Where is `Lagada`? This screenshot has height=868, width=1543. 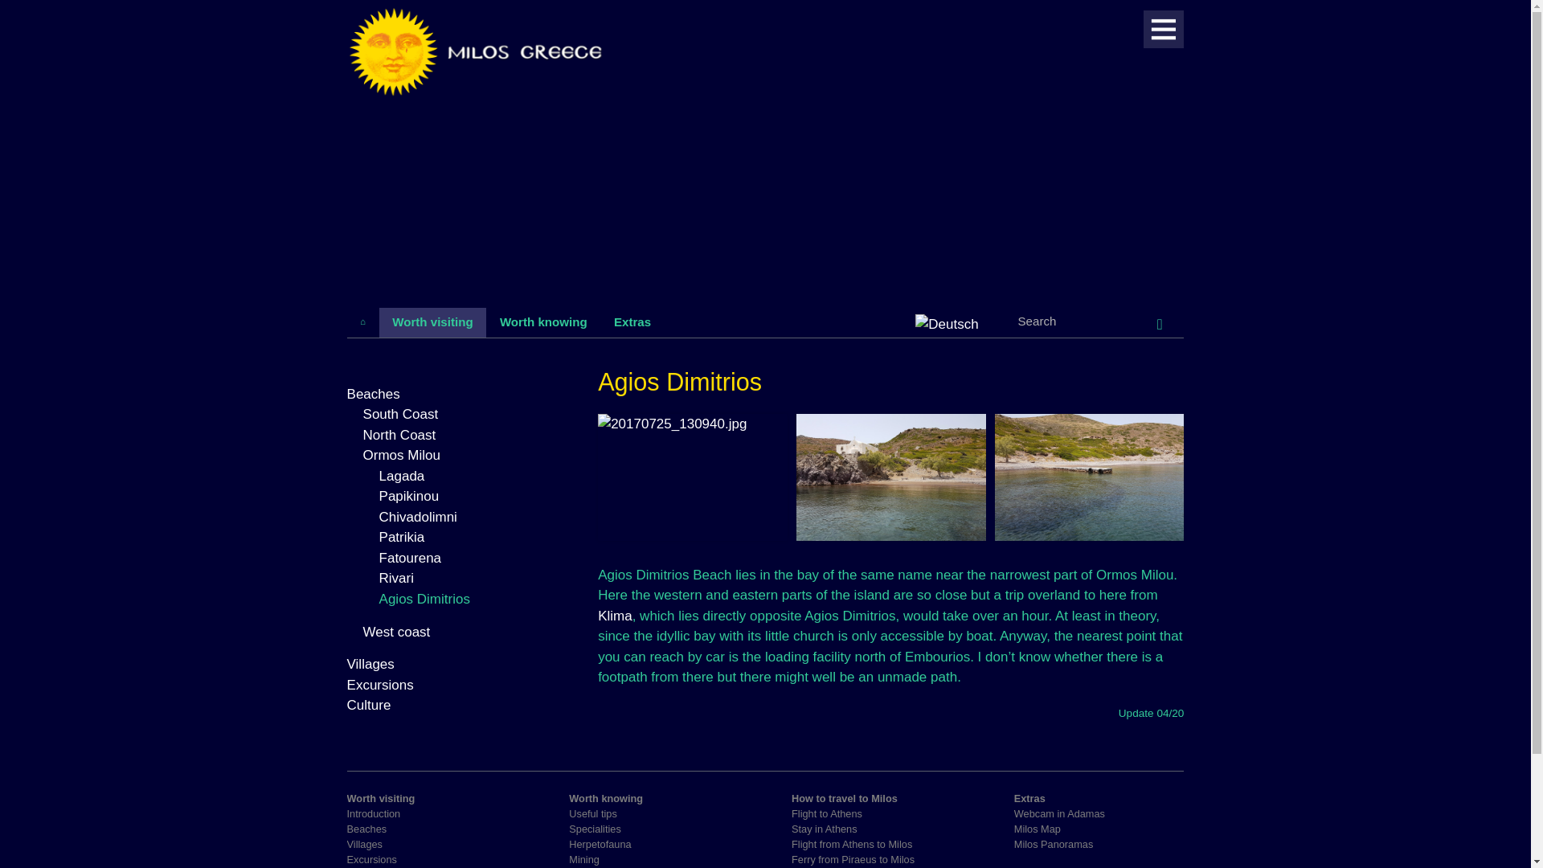 Lagada is located at coordinates (402, 476).